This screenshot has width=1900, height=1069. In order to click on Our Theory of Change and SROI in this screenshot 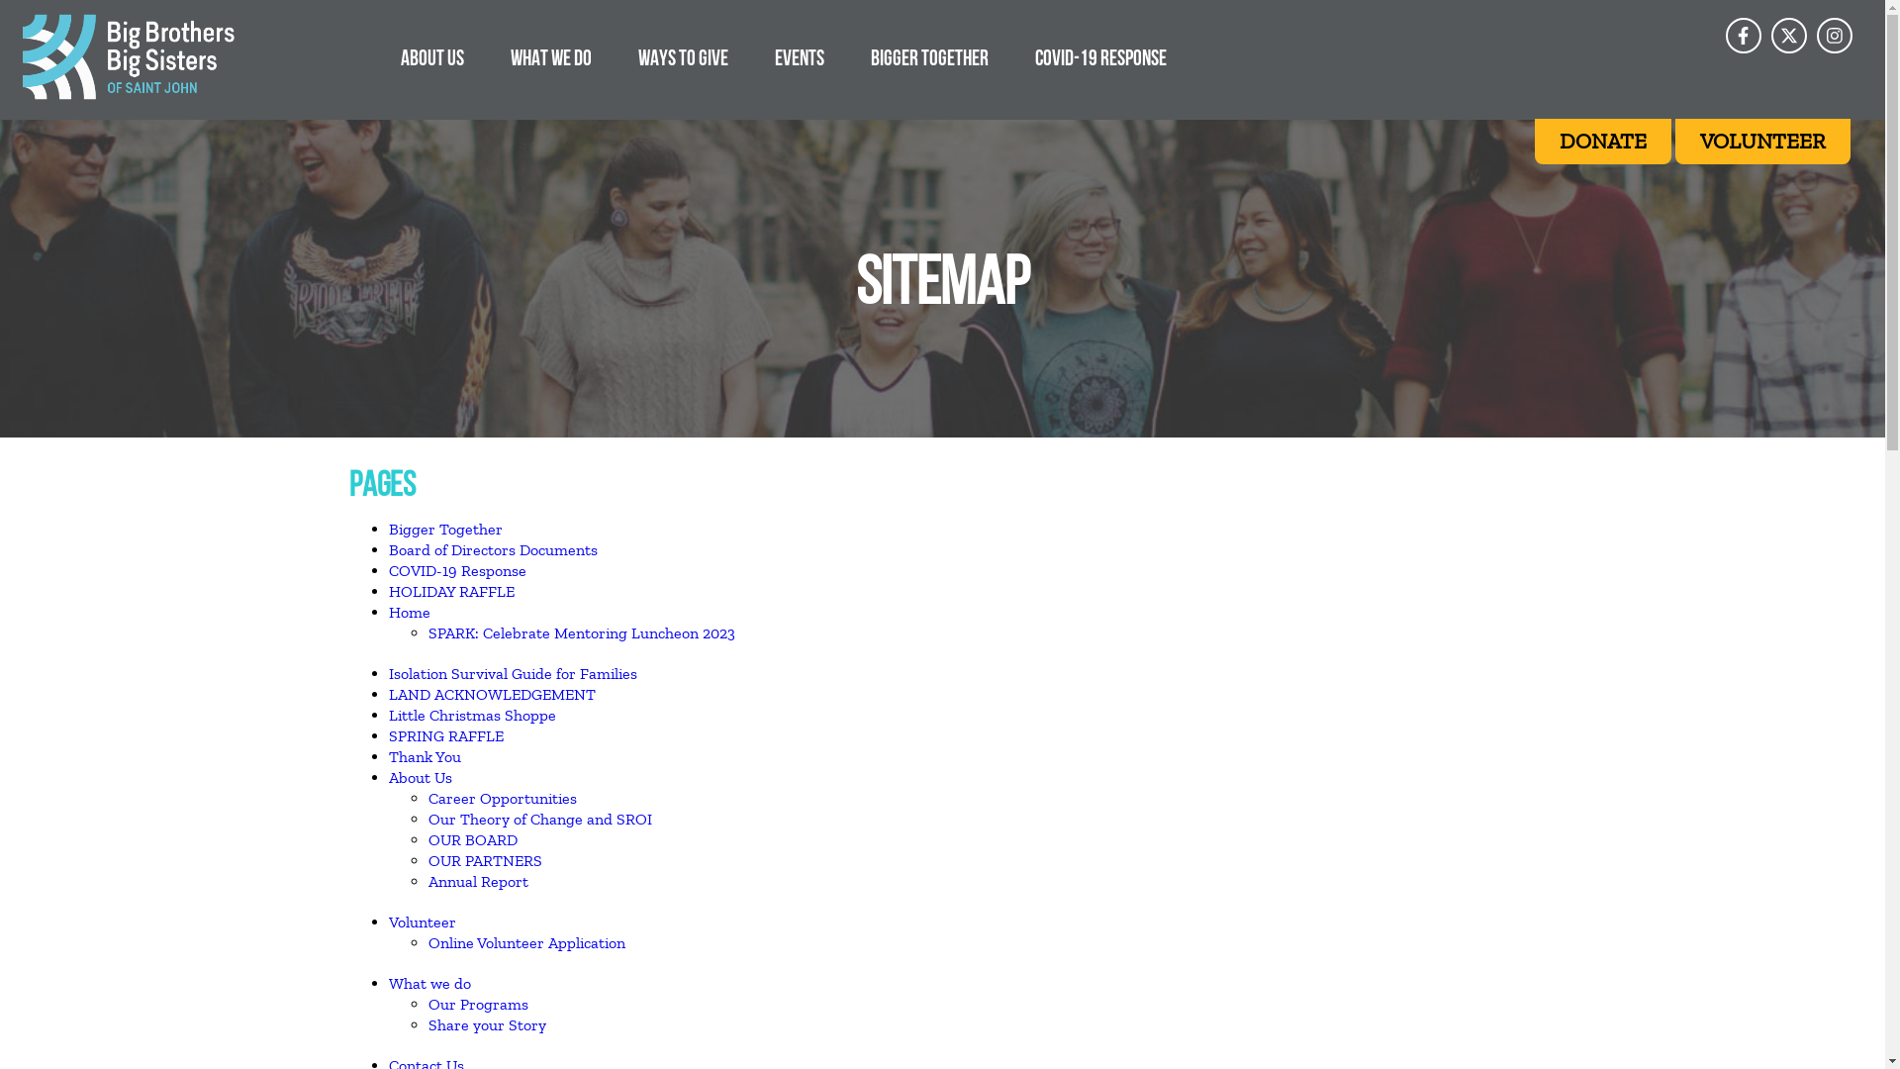, I will do `click(539, 820)`.